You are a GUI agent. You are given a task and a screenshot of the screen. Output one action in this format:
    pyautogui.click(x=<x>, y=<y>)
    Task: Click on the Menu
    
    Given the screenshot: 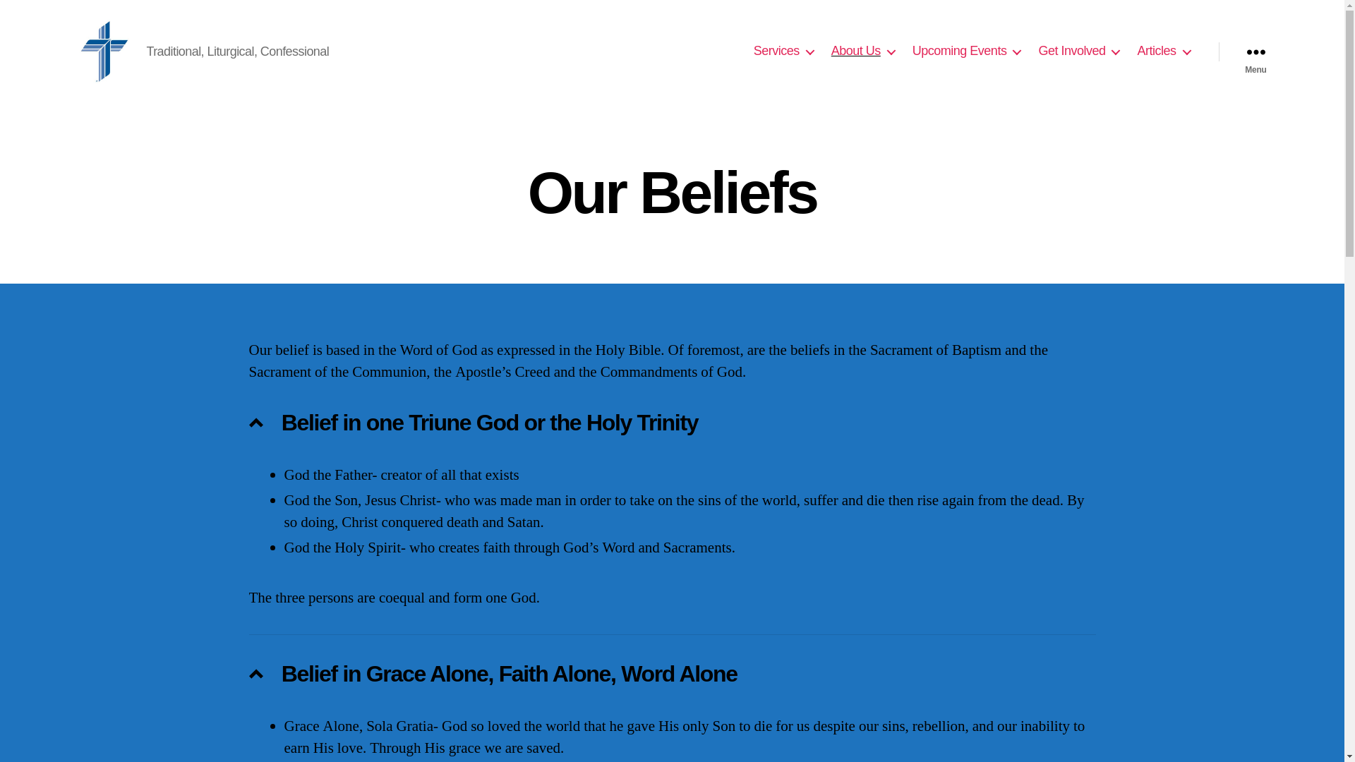 What is the action you would take?
    pyautogui.click(x=1255, y=51)
    